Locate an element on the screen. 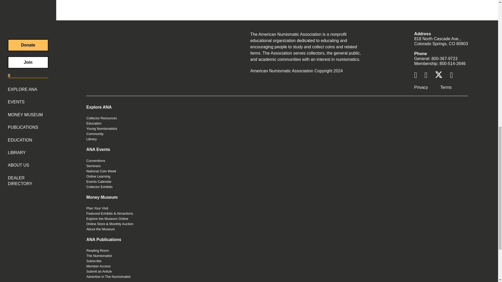 The height and width of the screenshot is (282, 502). 800-514-2646 is located at coordinates (453, 63).